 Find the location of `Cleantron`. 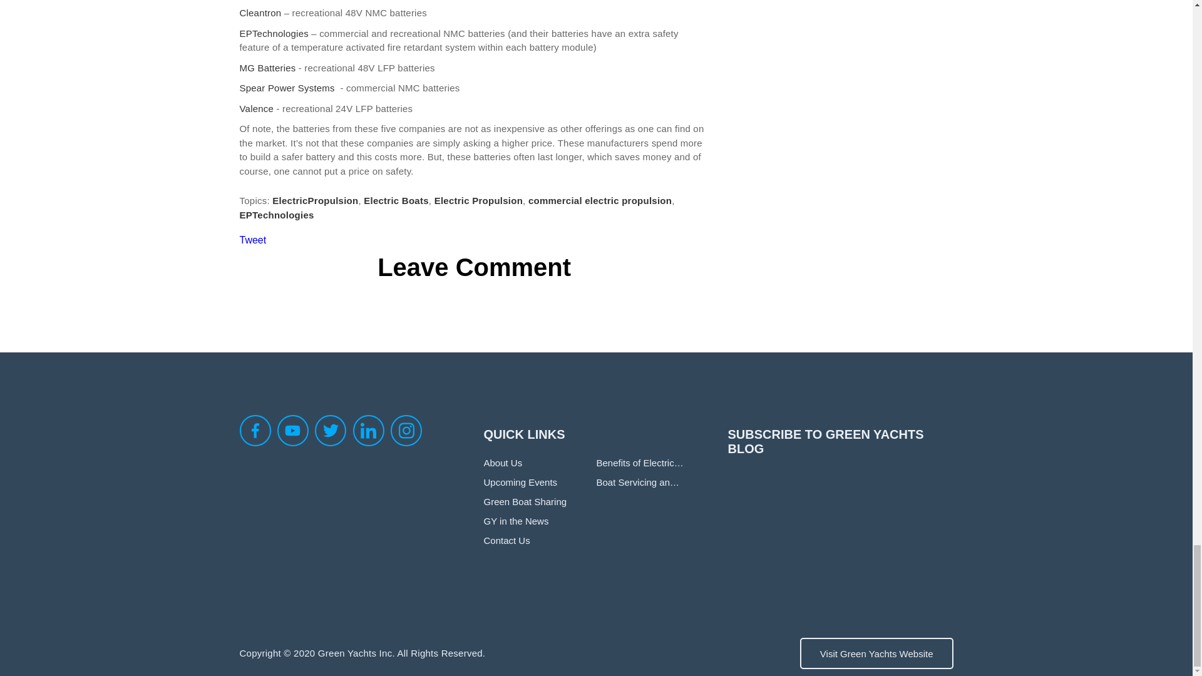

Cleantron is located at coordinates (260, 13).